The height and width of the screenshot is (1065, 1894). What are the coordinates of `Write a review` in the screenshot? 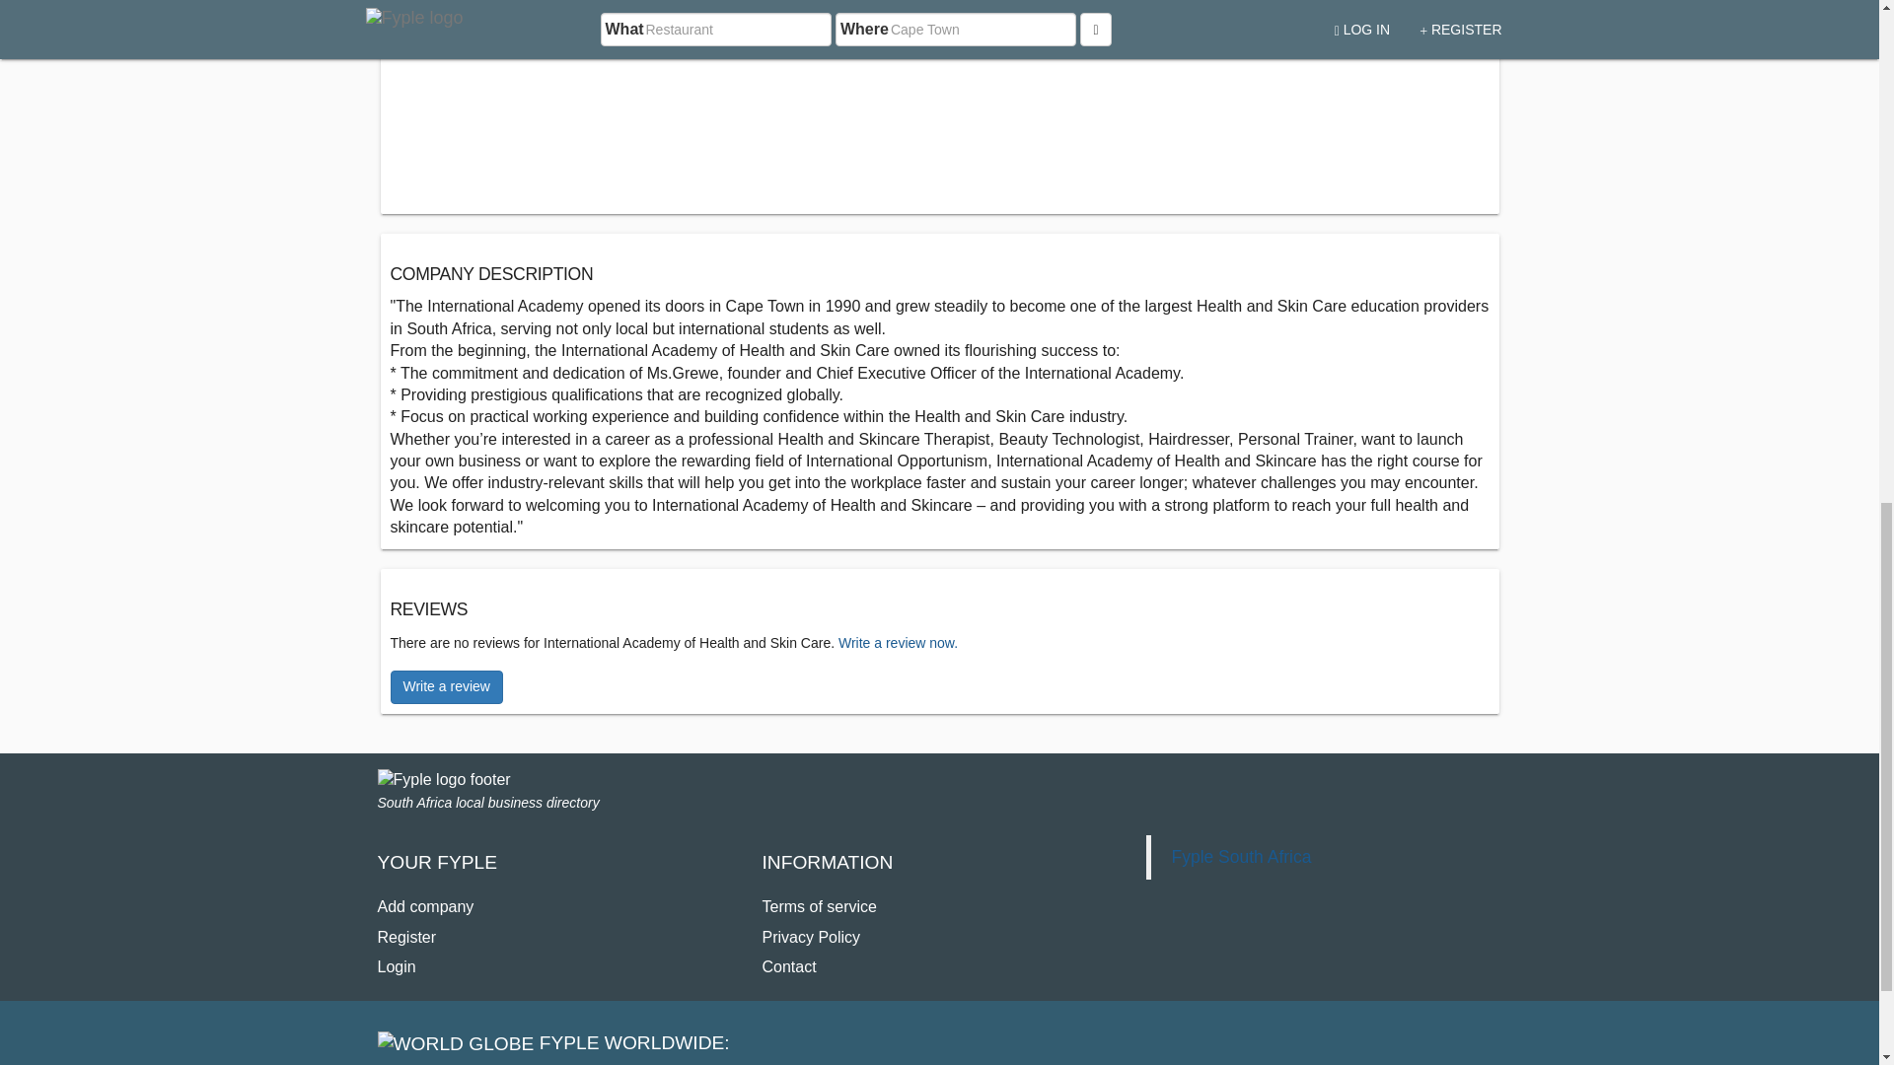 It's located at (446, 686).